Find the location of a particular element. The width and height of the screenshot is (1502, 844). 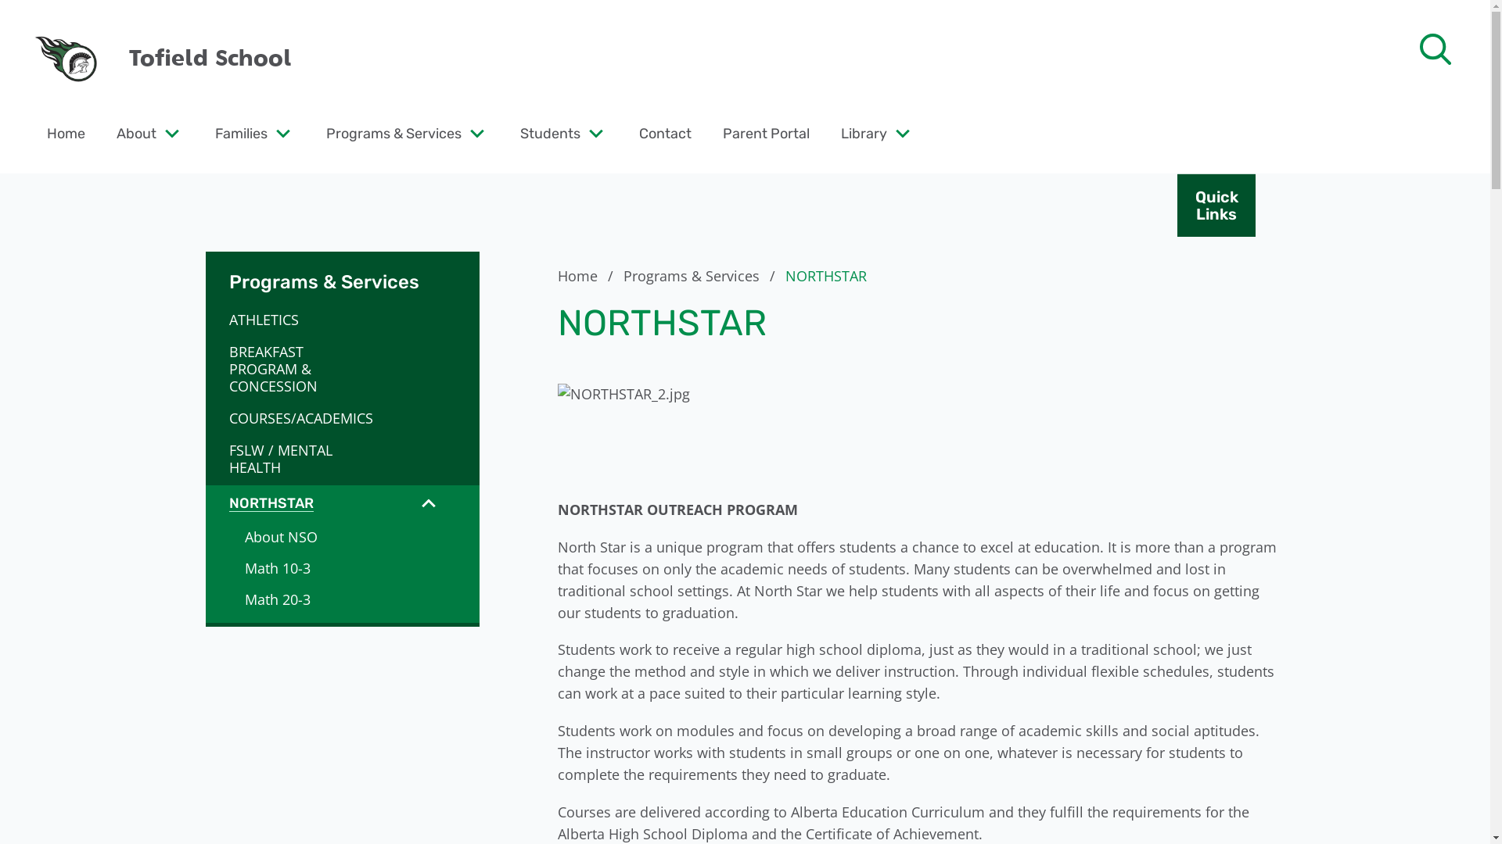

Programs & Services is located at coordinates (702, 276).